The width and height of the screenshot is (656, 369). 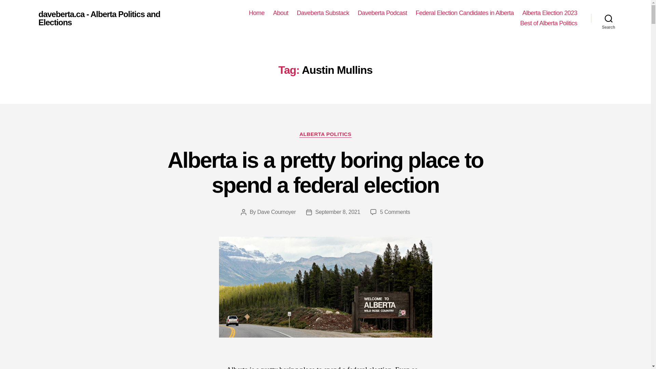 What do you see at coordinates (256, 13) in the screenshot?
I see `Home` at bounding box center [256, 13].